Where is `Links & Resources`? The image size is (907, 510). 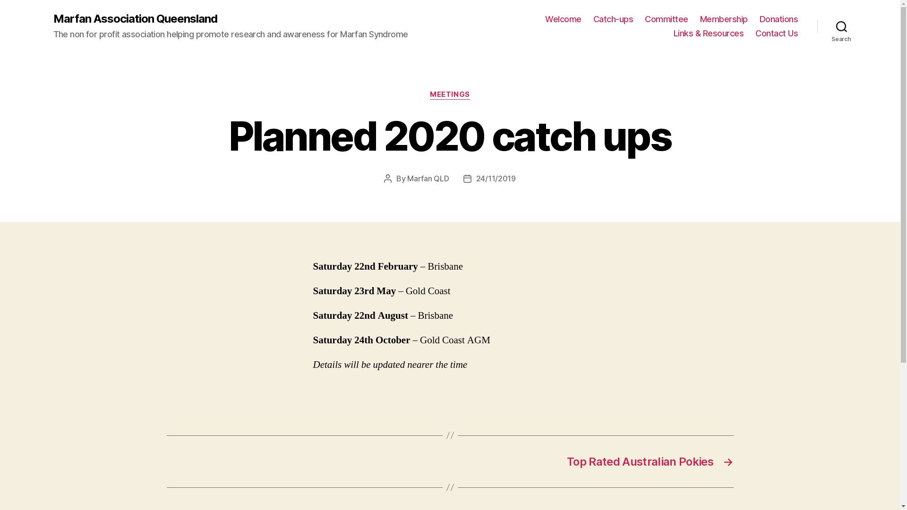
Links & Resources is located at coordinates (709, 34).